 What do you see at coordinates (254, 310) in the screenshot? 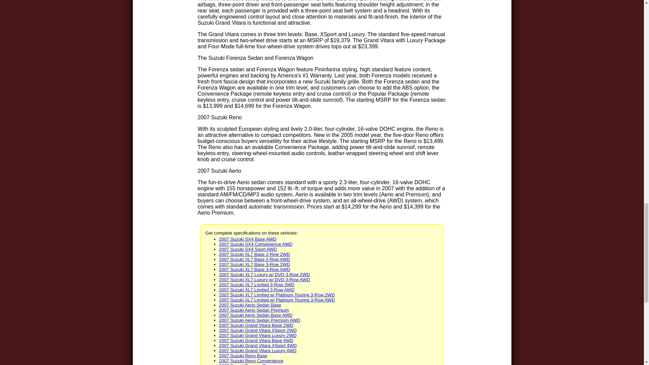
I see `2007 Suzuki Aerio Sedan Premium` at bounding box center [254, 310].